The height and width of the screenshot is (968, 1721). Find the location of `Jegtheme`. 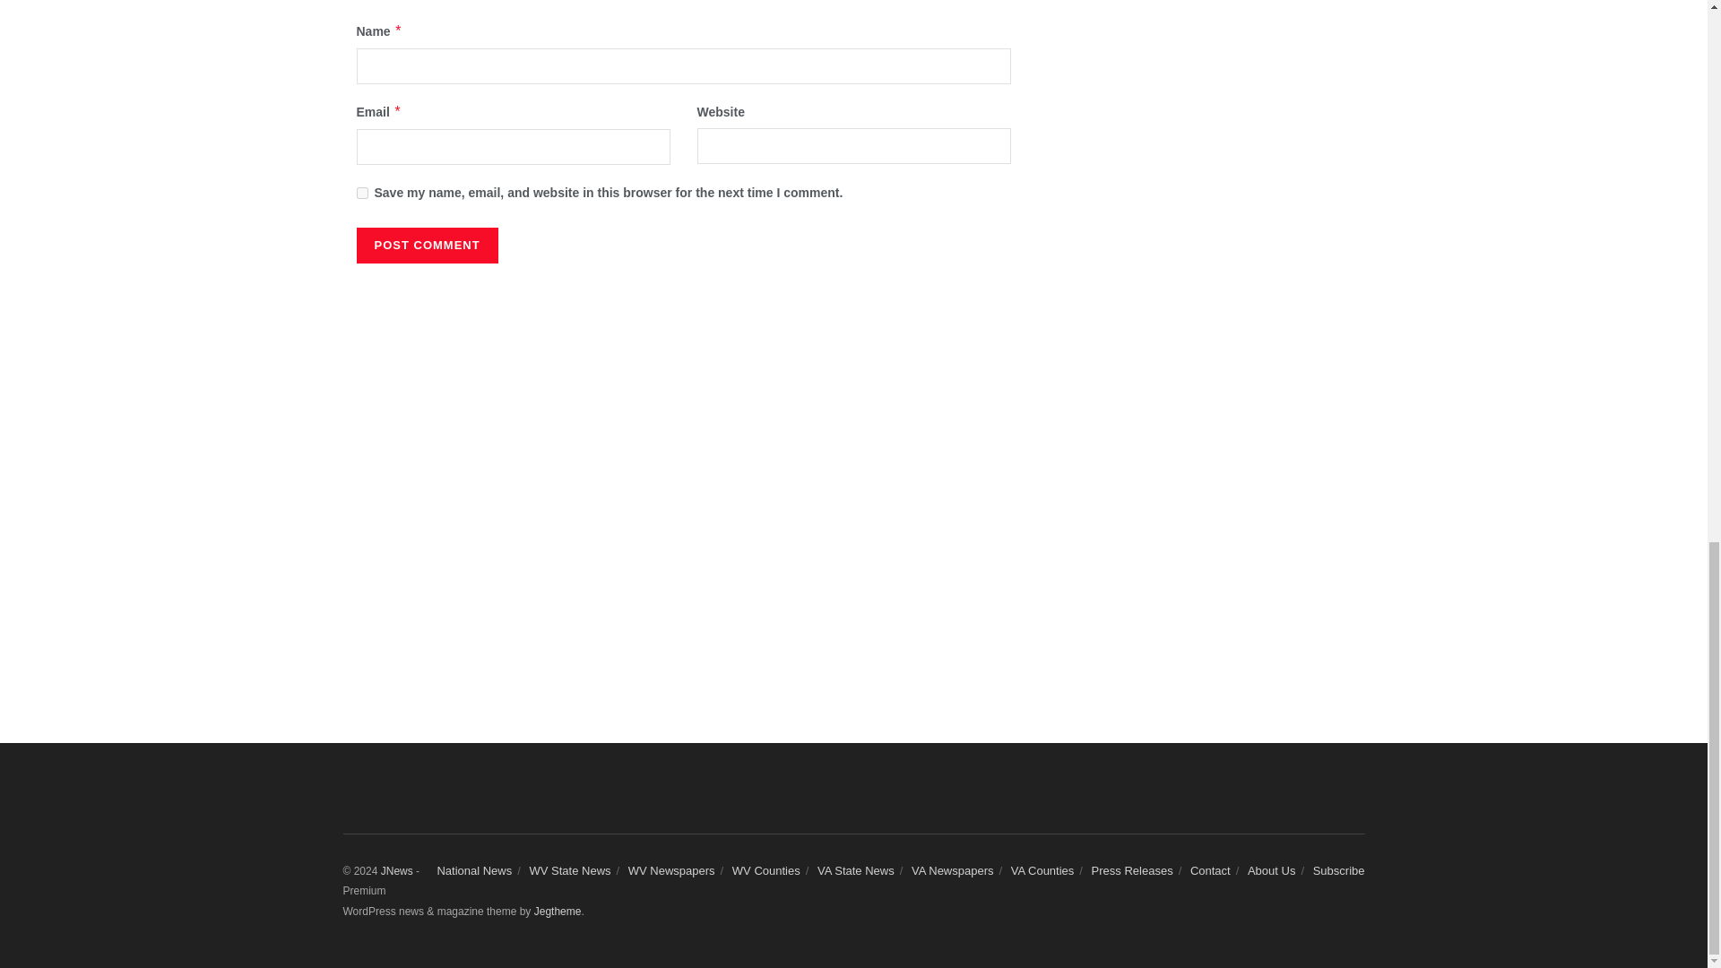

Jegtheme is located at coordinates (558, 911).